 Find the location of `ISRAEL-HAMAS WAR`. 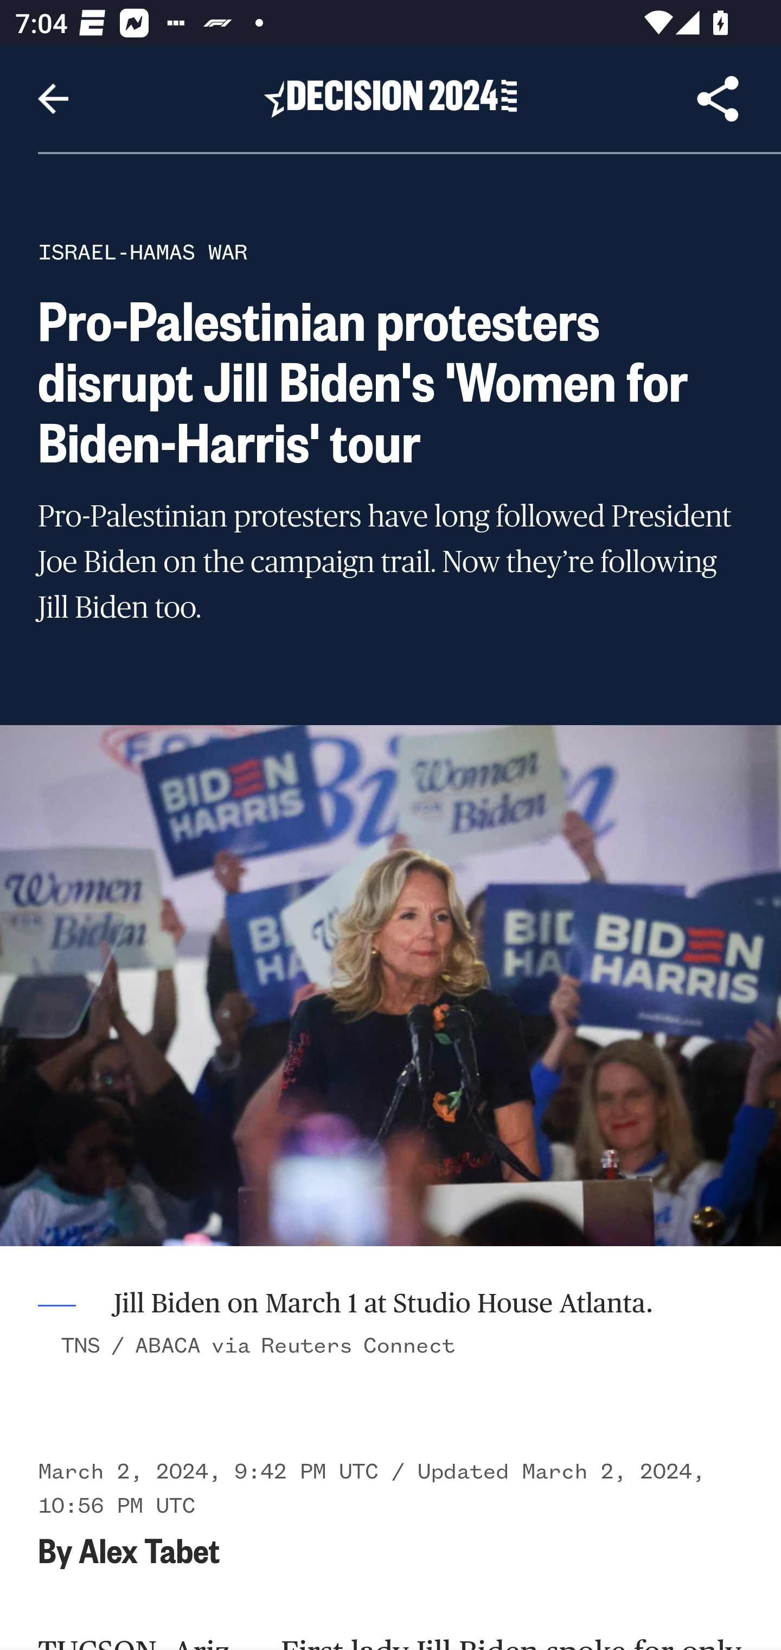

ISRAEL-HAMAS WAR is located at coordinates (143, 252).